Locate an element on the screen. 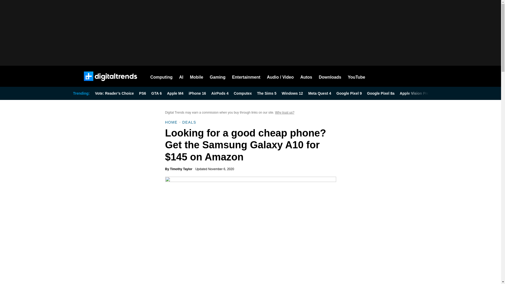 Image resolution: width=505 pixels, height=284 pixels. Downloads is located at coordinates (330, 76).